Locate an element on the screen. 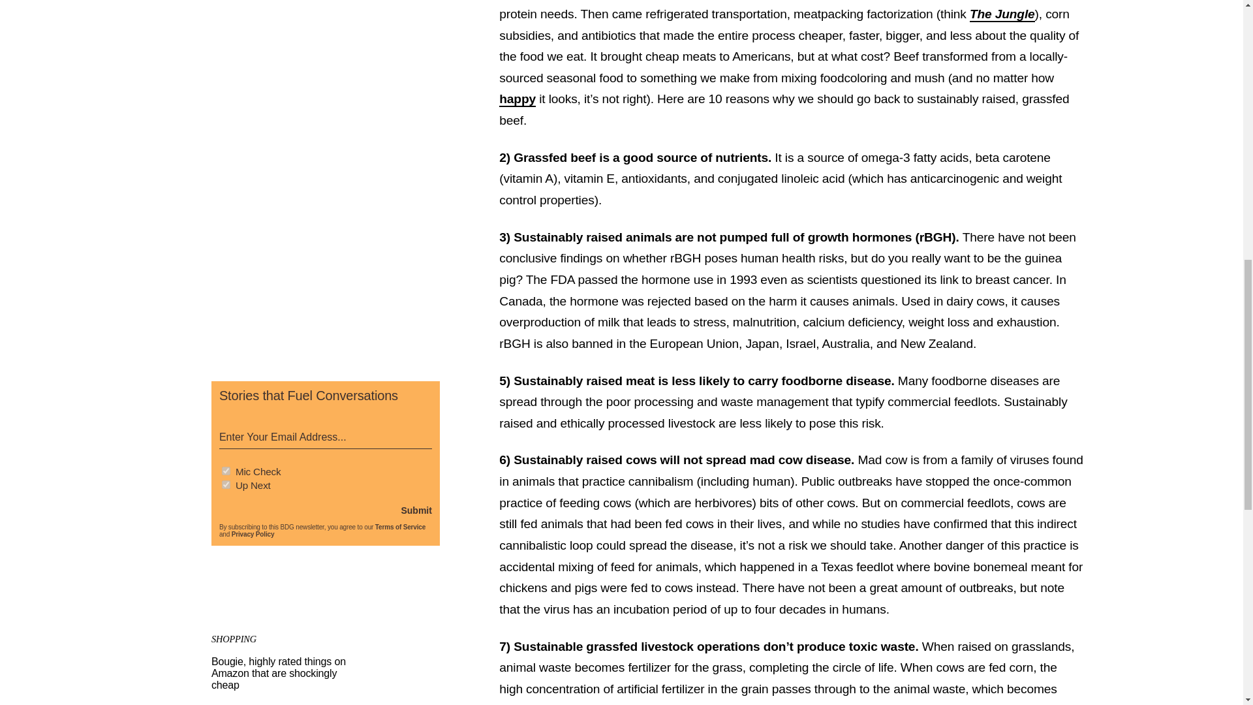  happy is located at coordinates (517, 99).